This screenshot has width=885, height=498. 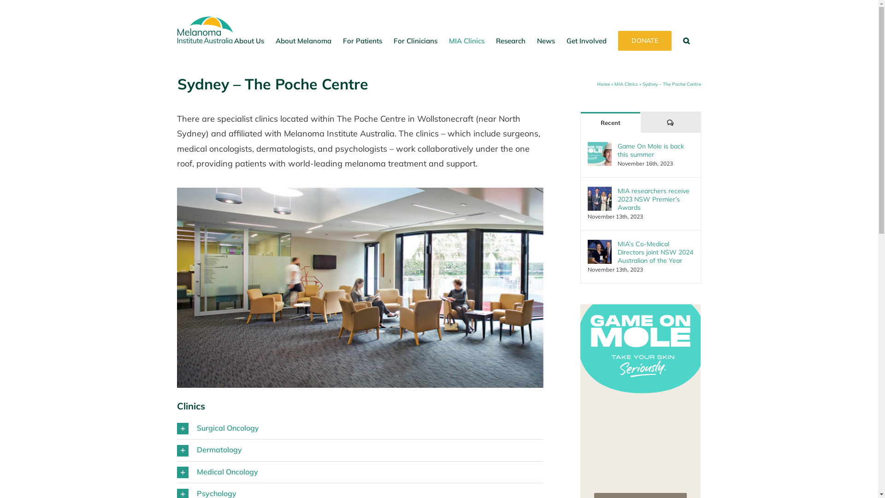 What do you see at coordinates (466, 41) in the screenshot?
I see `MIA Clinics` at bounding box center [466, 41].